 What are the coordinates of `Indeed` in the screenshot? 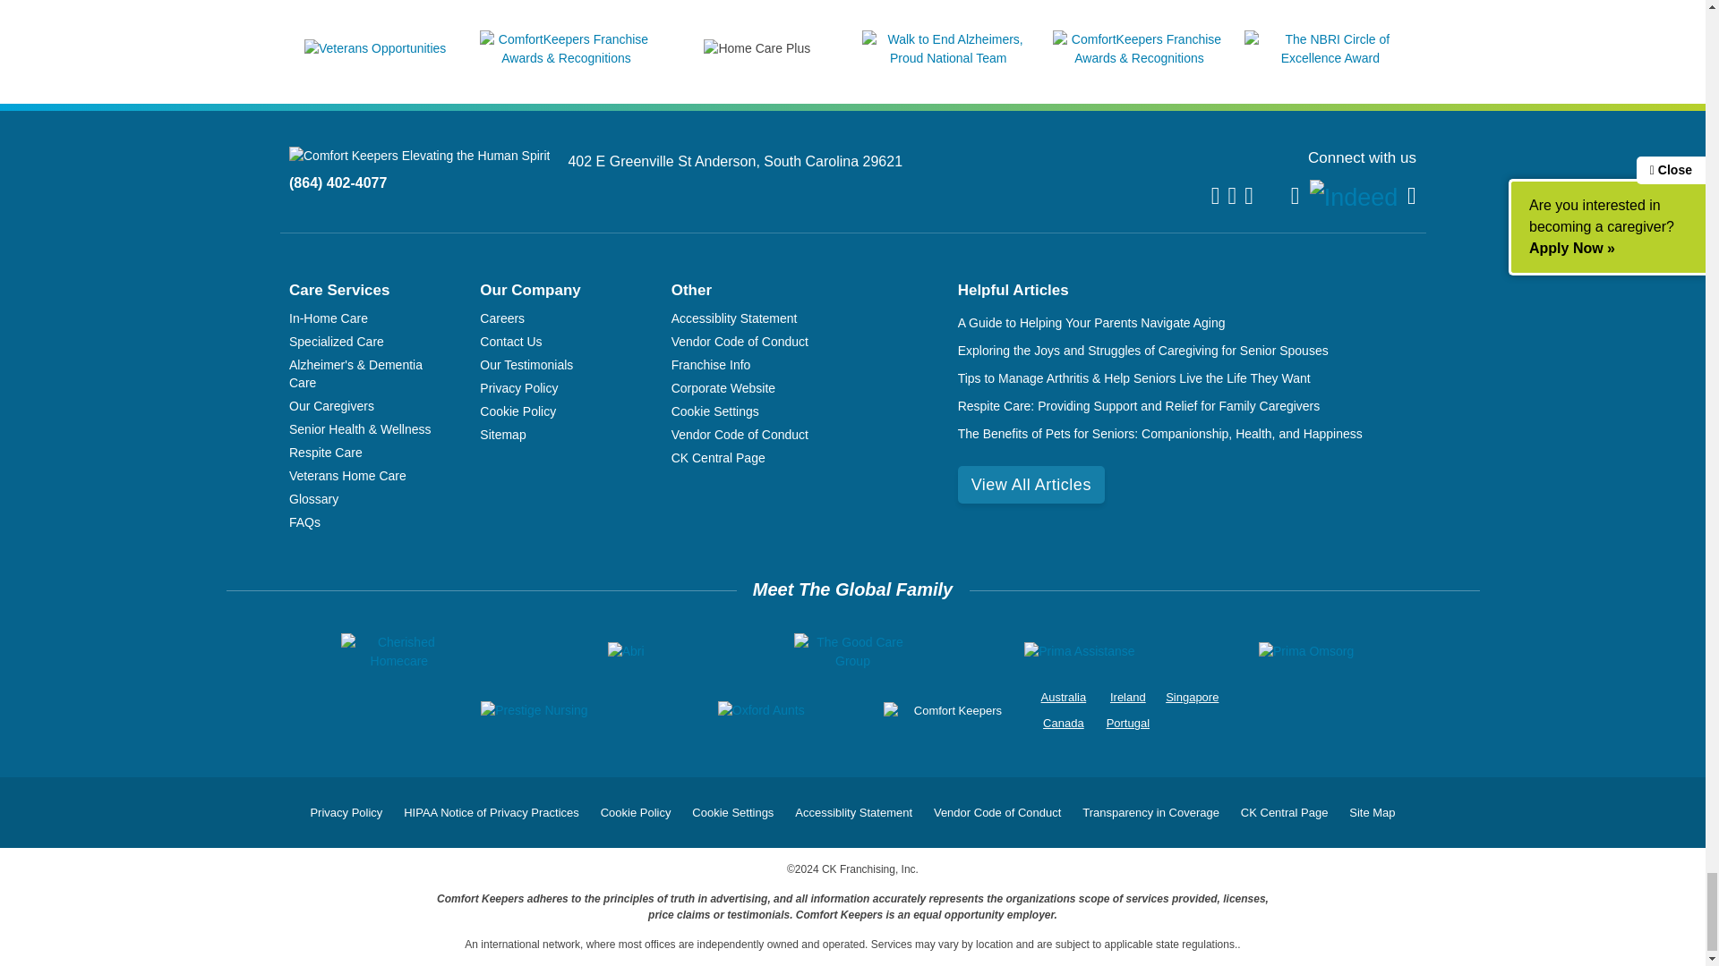 It's located at (1354, 197).